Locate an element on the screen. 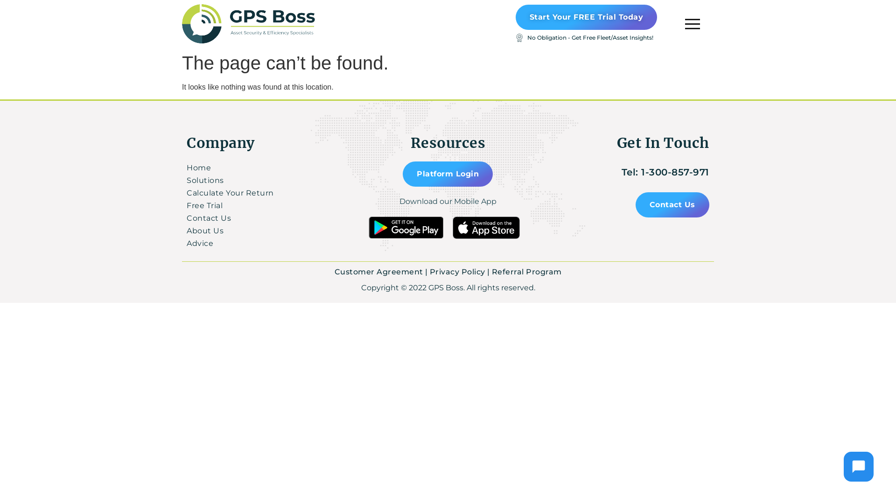  Start Your FREE Trial Today is located at coordinates (587, 17).